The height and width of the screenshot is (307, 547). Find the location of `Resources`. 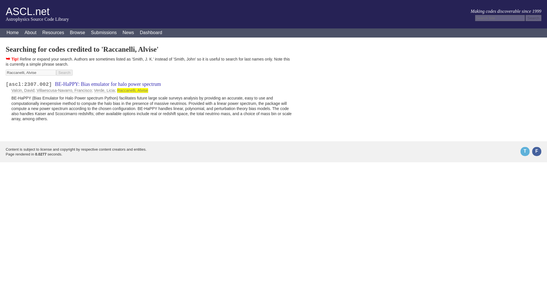

Resources is located at coordinates (53, 33).